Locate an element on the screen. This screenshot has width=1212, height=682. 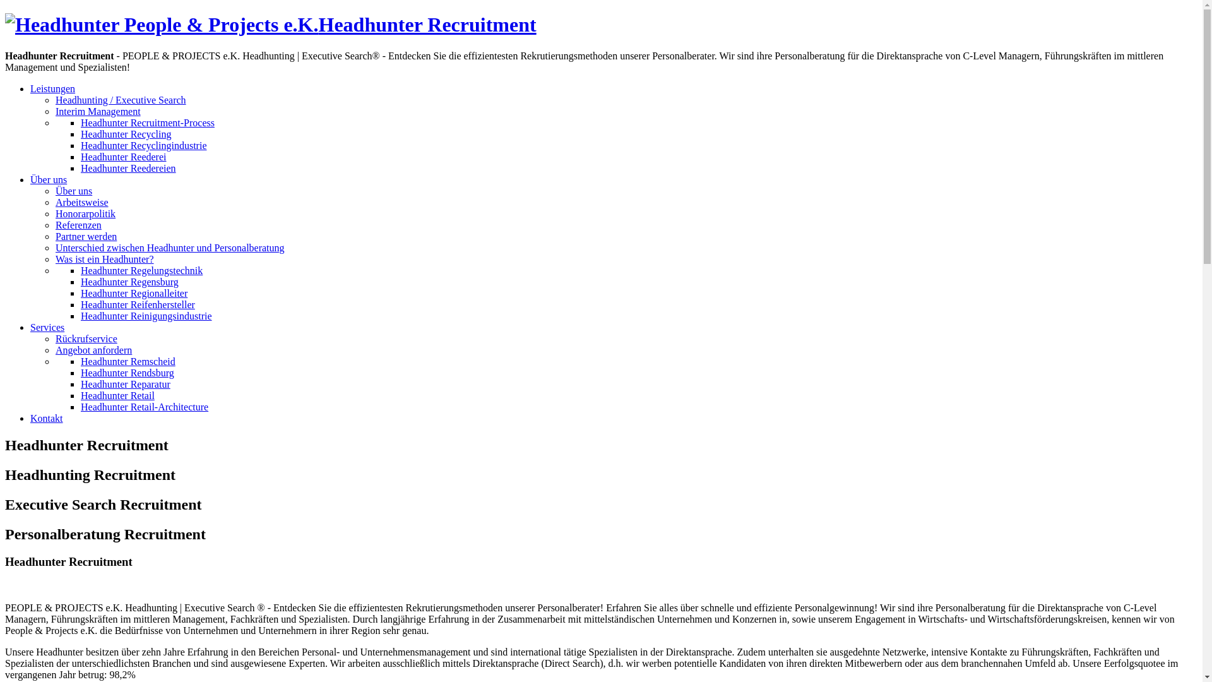
Headhunter Reifenhersteller is located at coordinates (138, 304).